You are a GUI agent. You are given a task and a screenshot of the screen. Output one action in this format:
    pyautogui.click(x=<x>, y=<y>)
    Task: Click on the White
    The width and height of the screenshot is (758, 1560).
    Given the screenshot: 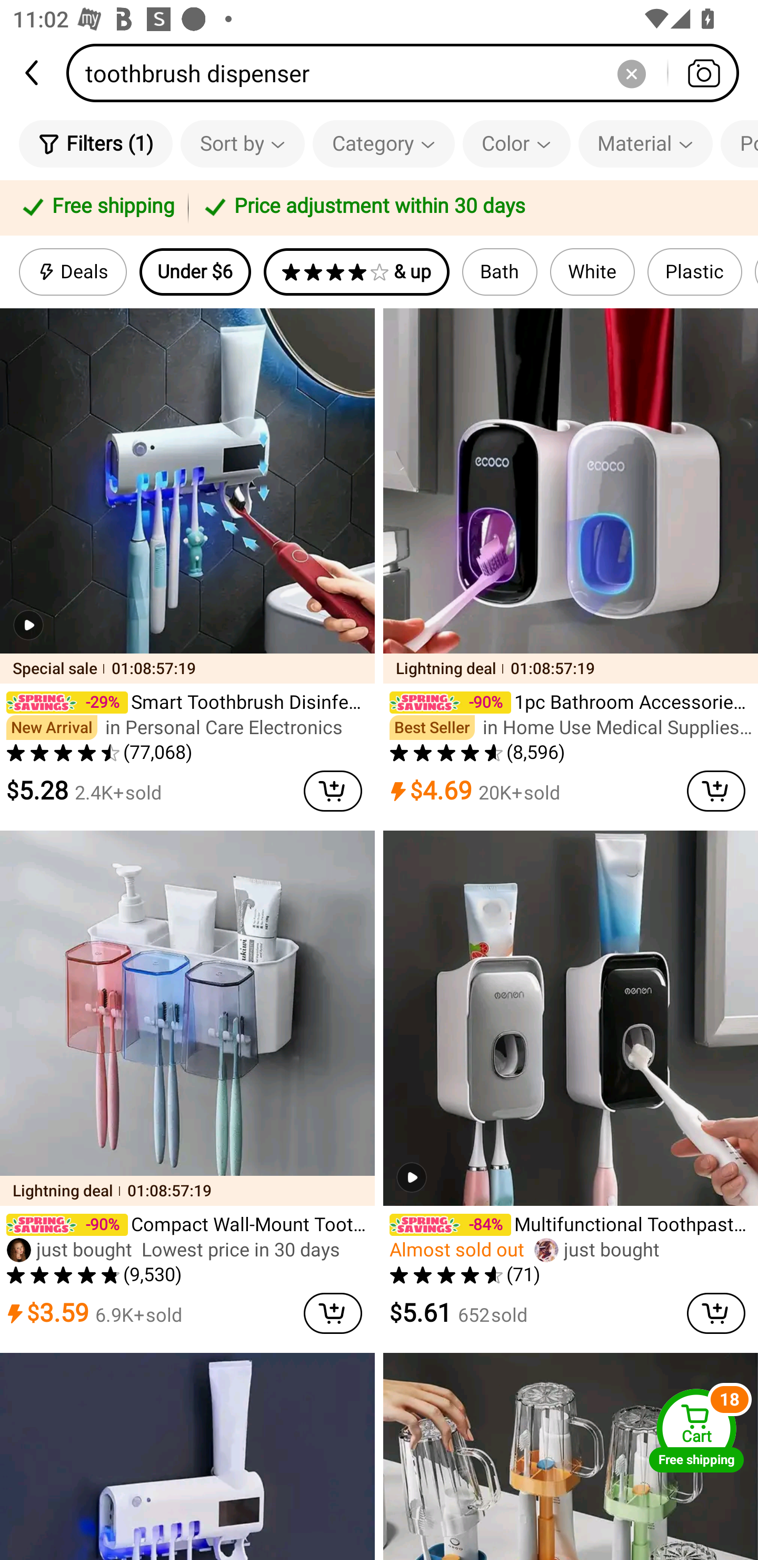 What is the action you would take?
    pyautogui.click(x=593, y=272)
    